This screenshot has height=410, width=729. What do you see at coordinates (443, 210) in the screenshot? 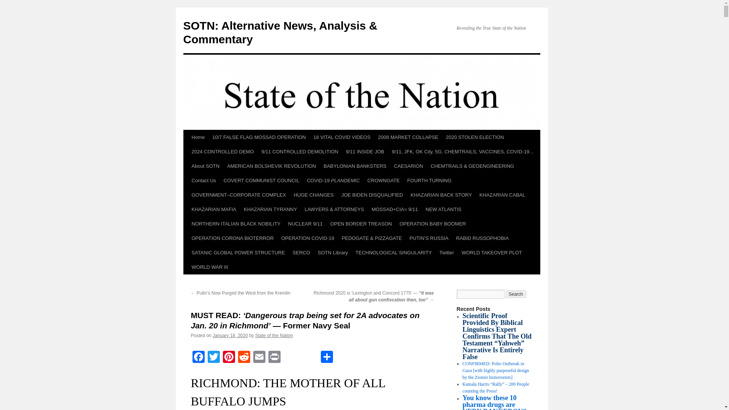
I see `NEW ATLANTIS` at bounding box center [443, 210].